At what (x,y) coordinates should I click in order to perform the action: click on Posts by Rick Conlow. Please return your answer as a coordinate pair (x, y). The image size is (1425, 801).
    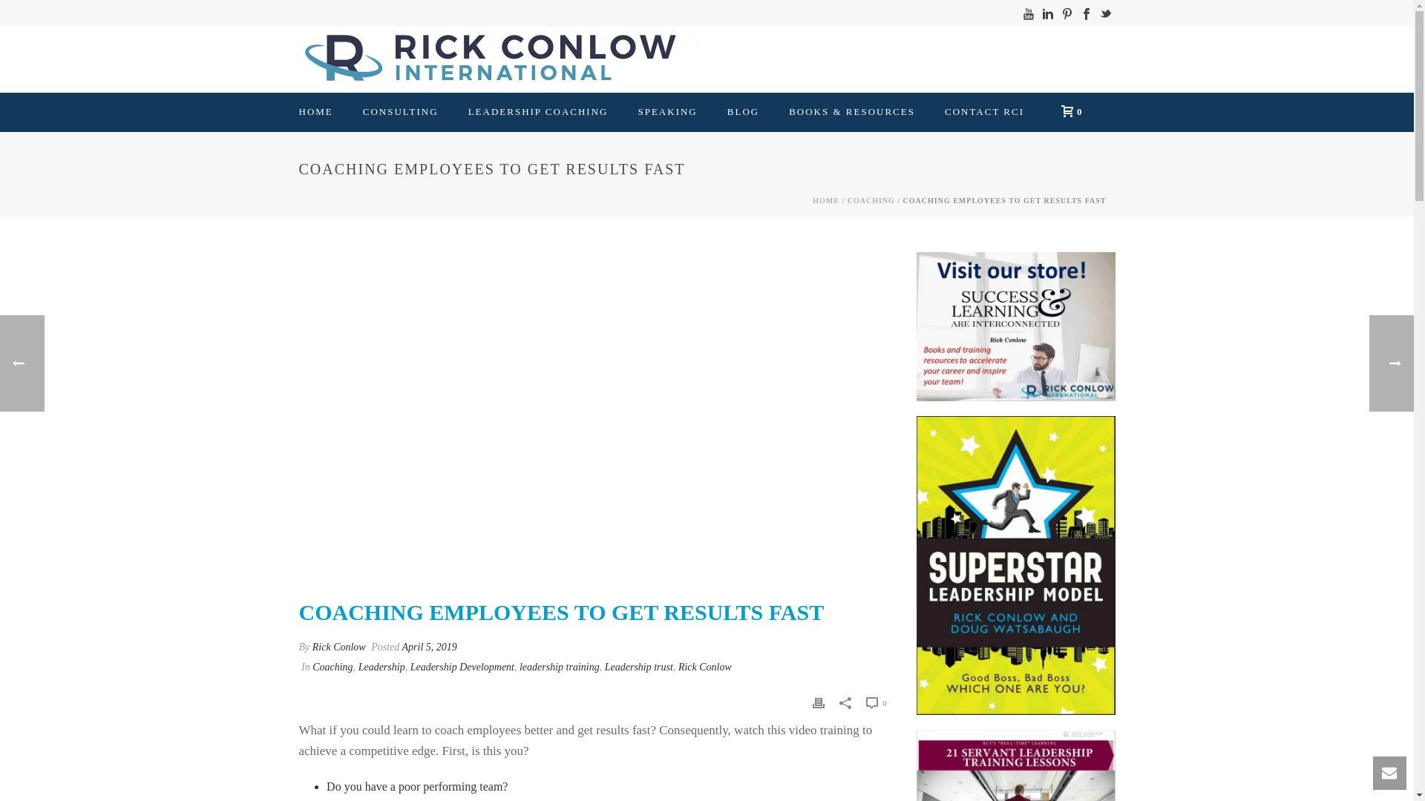
    Looking at the image, I should click on (338, 647).